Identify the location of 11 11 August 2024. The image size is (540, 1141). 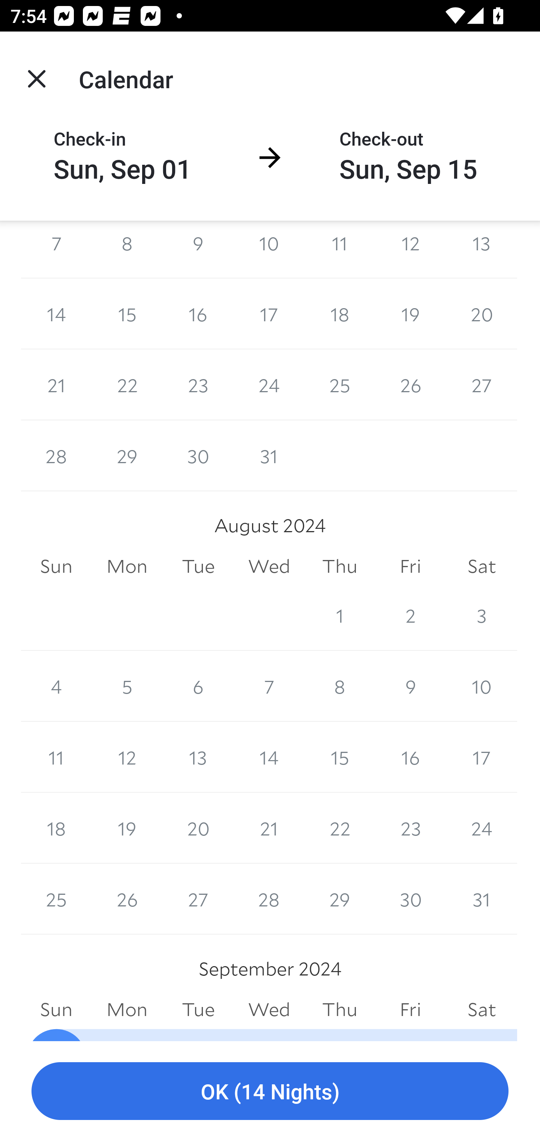
(56, 757).